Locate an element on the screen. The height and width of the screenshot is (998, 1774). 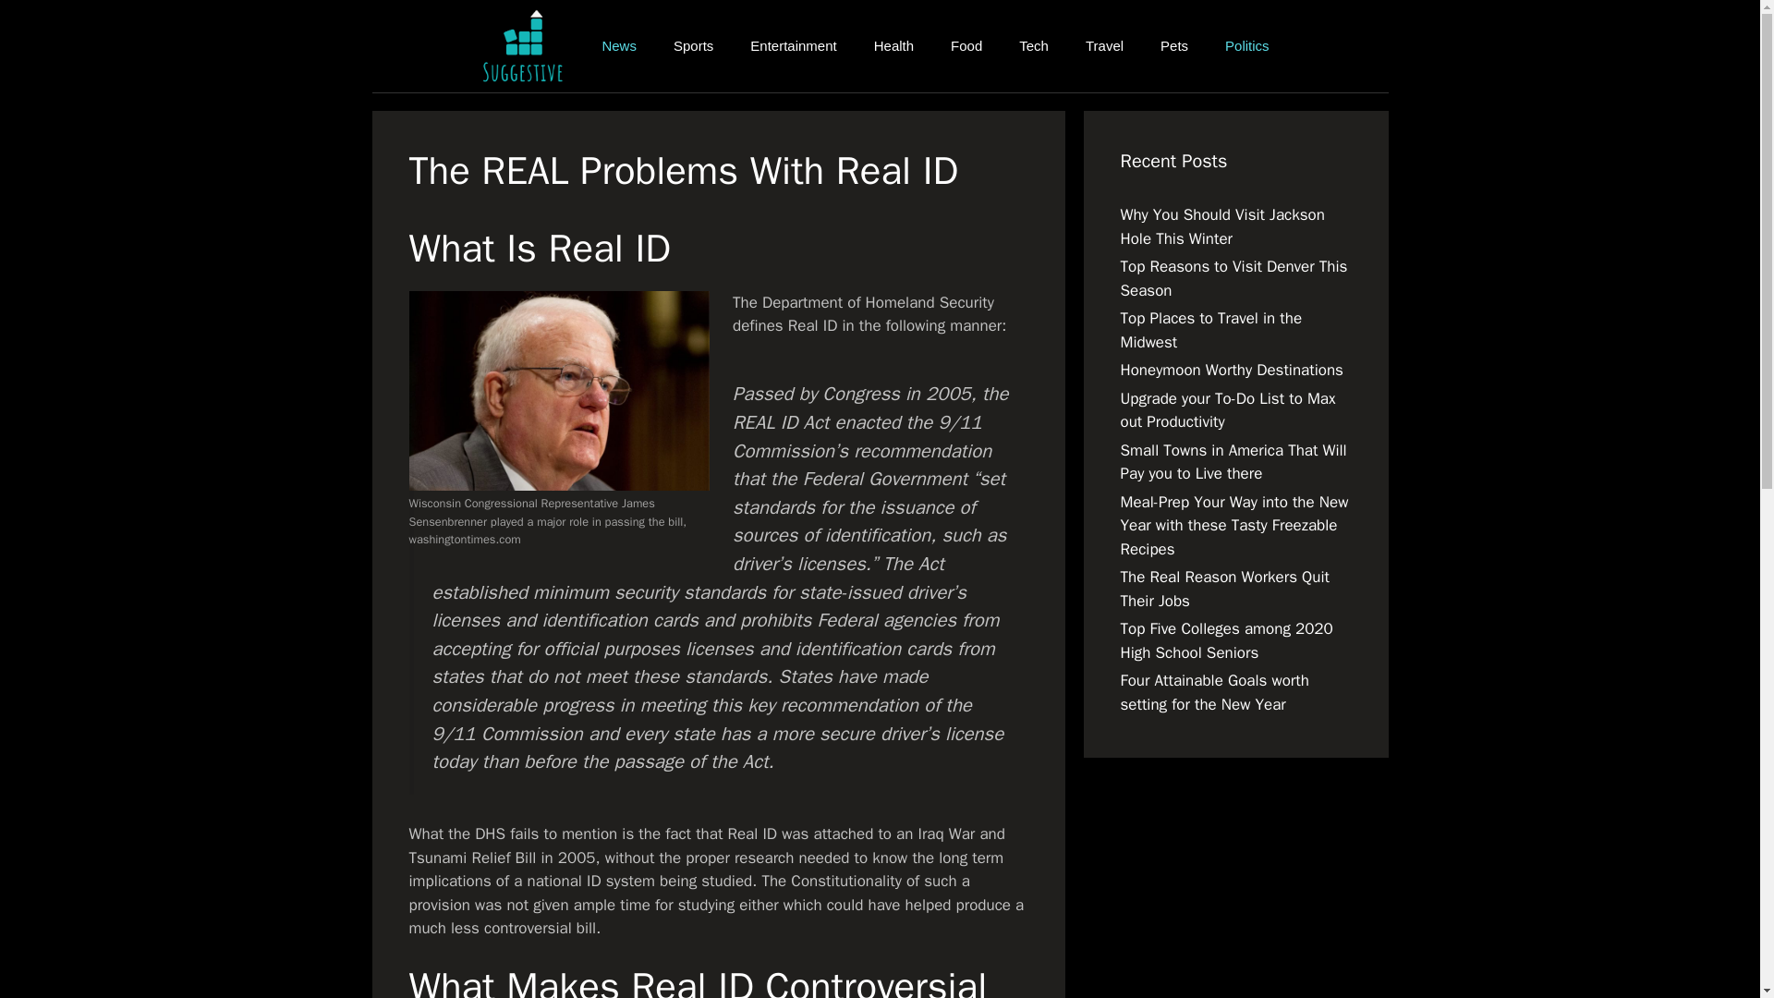
Why You Should Visit Jackson Hole This Winter is located at coordinates (1221, 226).